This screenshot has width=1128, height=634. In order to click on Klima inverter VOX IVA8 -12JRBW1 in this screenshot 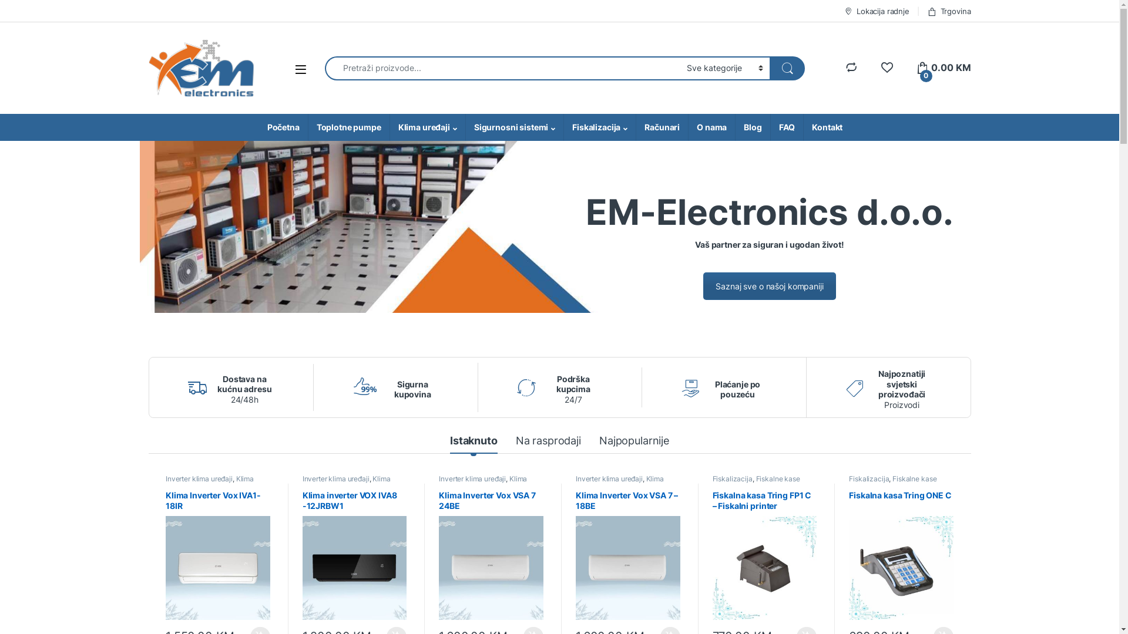, I will do `click(355, 555)`.